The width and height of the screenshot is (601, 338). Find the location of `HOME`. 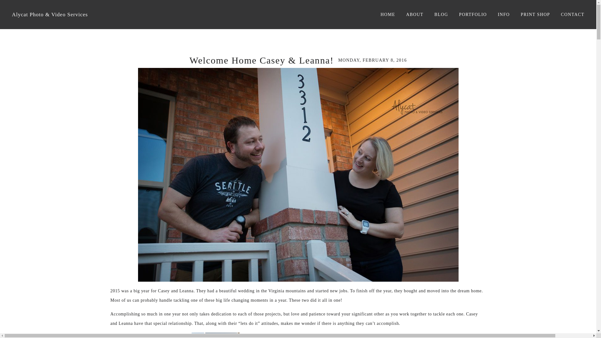

HOME is located at coordinates (388, 14).